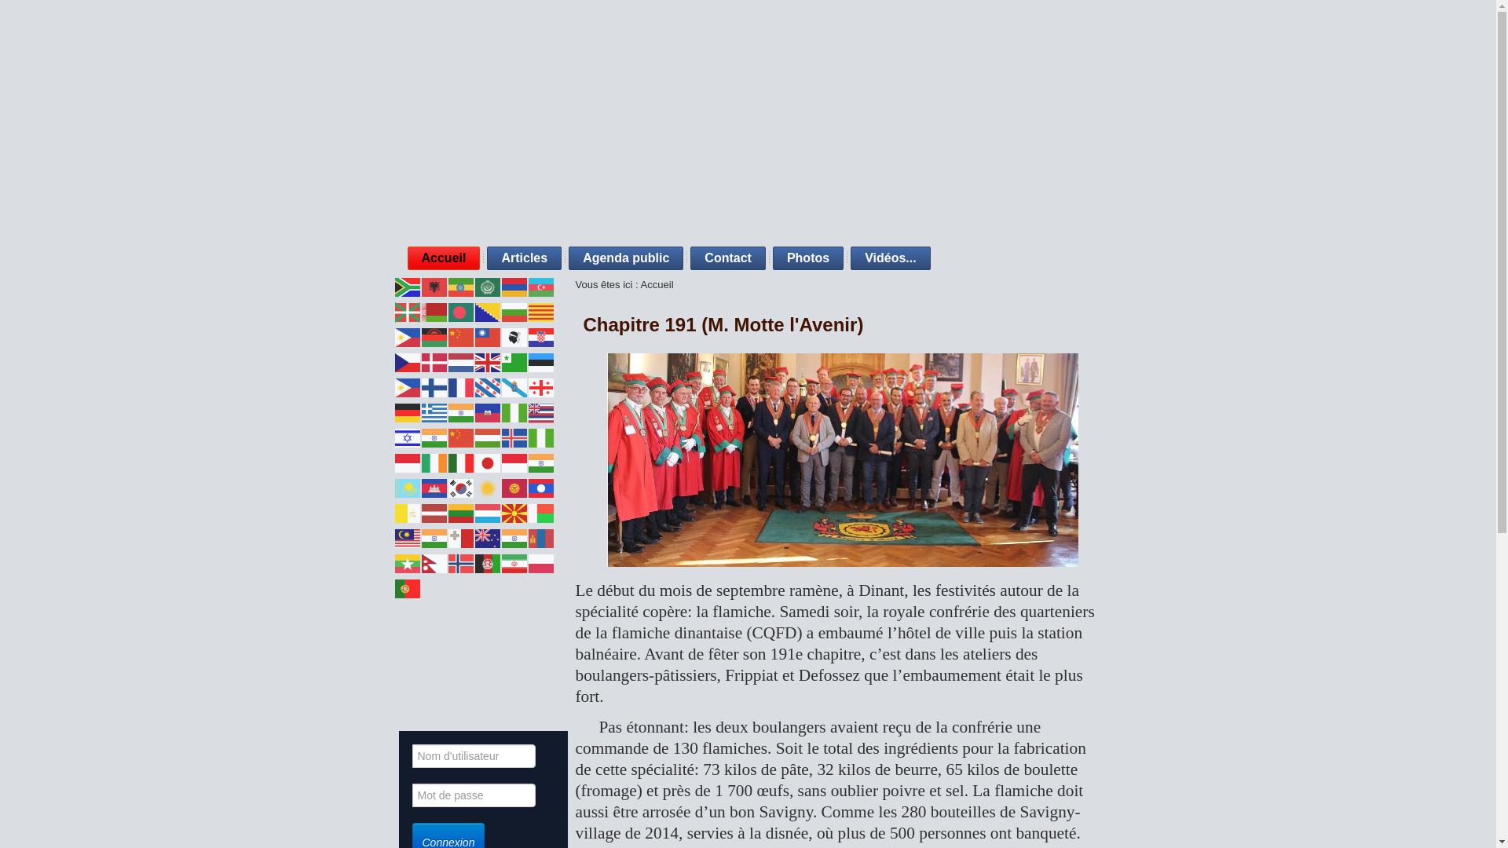 Image resolution: width=1508 pixels, height=848 pixels. Describe the element at coordinates (461, 411) in the screenshot. I see `Gujarati` at that location.